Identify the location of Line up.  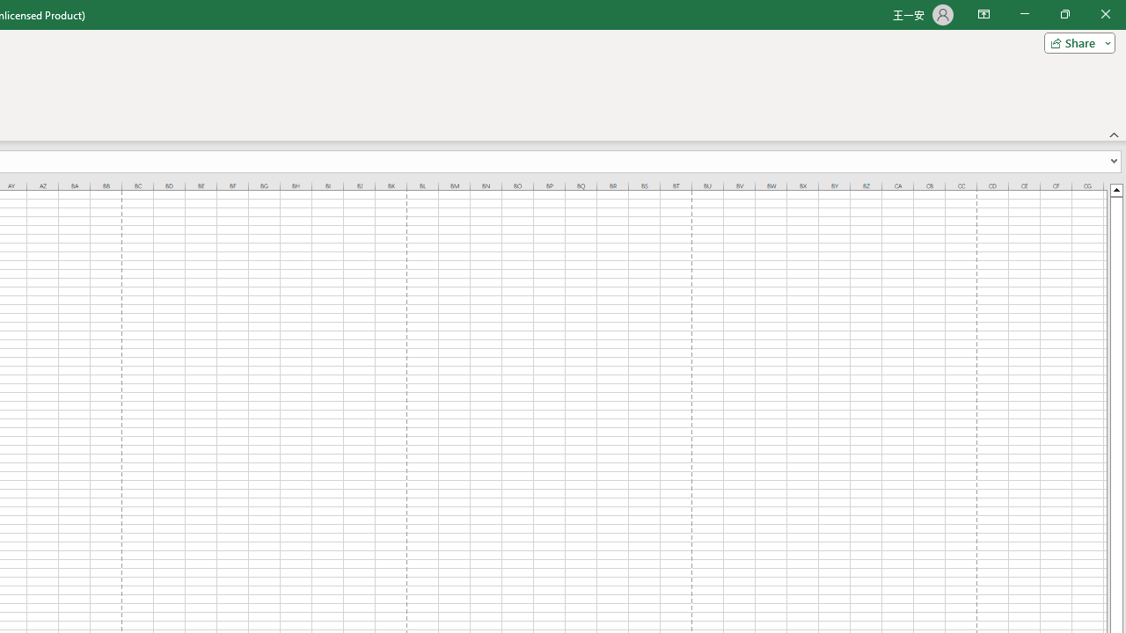
(1115, 189).